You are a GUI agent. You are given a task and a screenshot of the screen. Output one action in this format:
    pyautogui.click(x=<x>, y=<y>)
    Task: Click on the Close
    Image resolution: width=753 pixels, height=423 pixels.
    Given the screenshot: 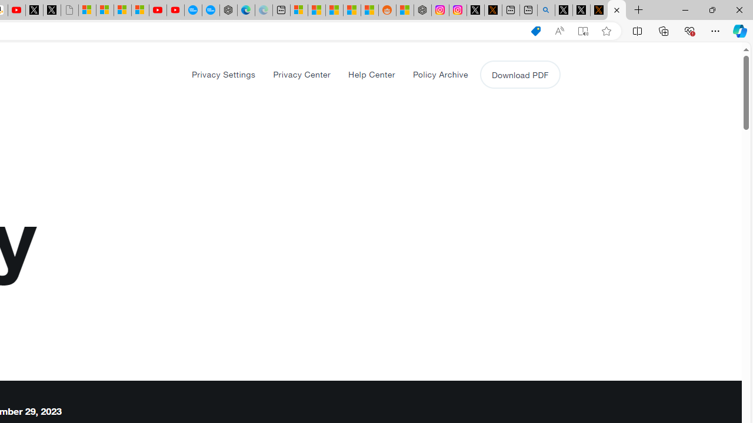 What is the action you would take?
    pyautogui.click(x=739, y=9)
    